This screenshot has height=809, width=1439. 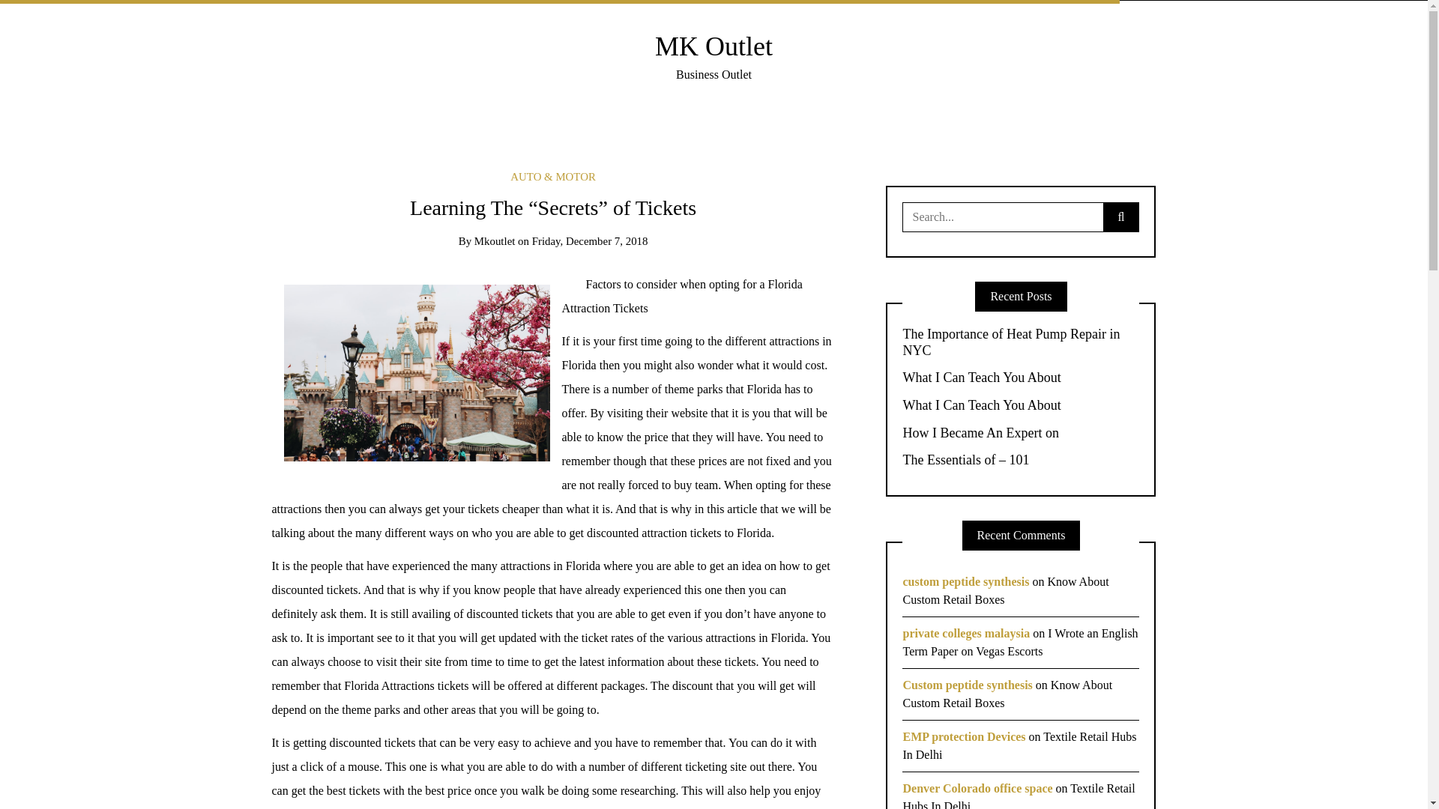 I want to click on Mkoutlet, so click(x=495, y=241).